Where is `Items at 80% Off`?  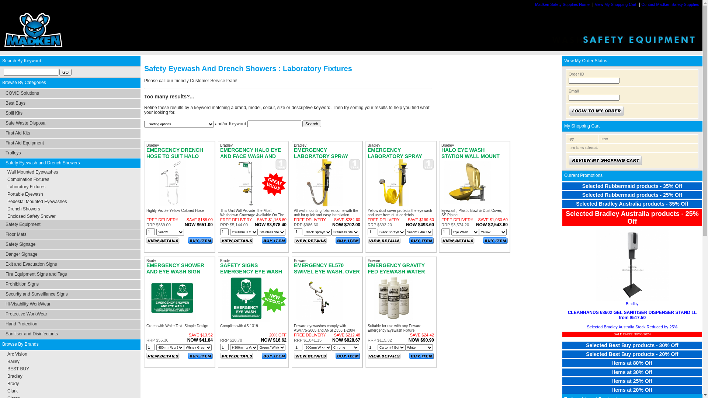 Items at 80% Off is located at coordinates (632, 355).